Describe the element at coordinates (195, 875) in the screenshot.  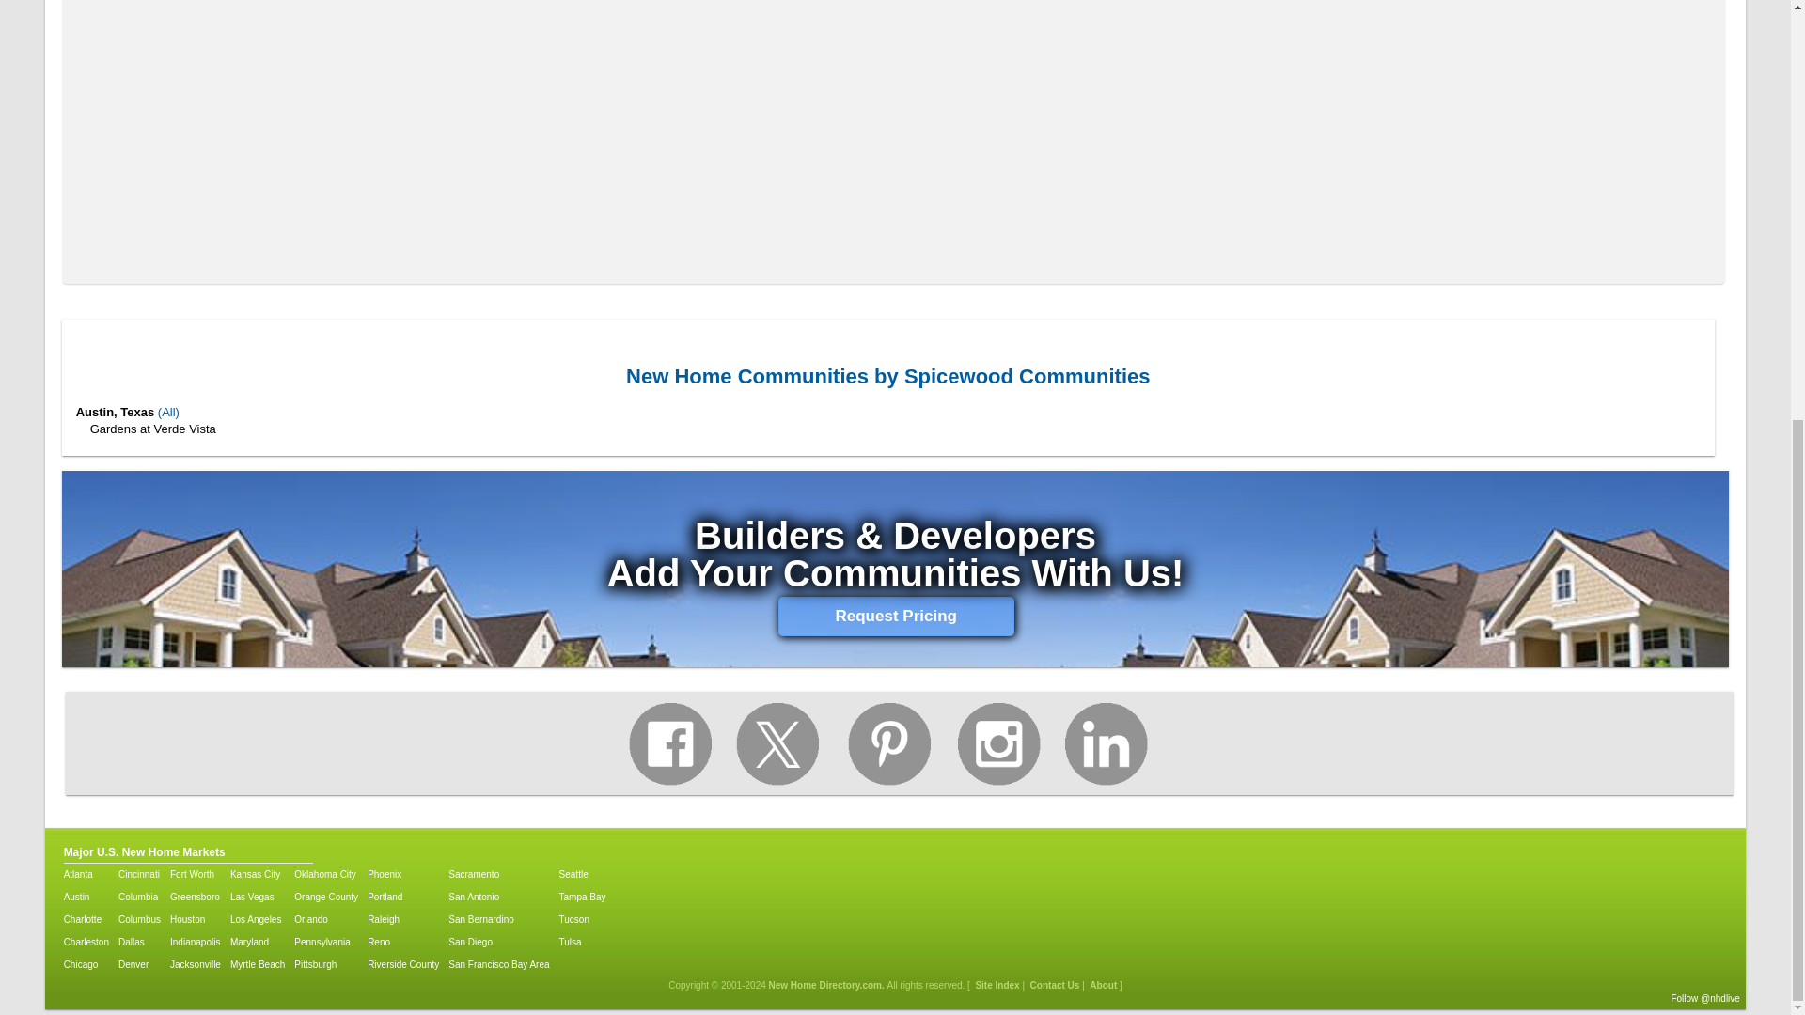
I see `Fort Worth` at that location.